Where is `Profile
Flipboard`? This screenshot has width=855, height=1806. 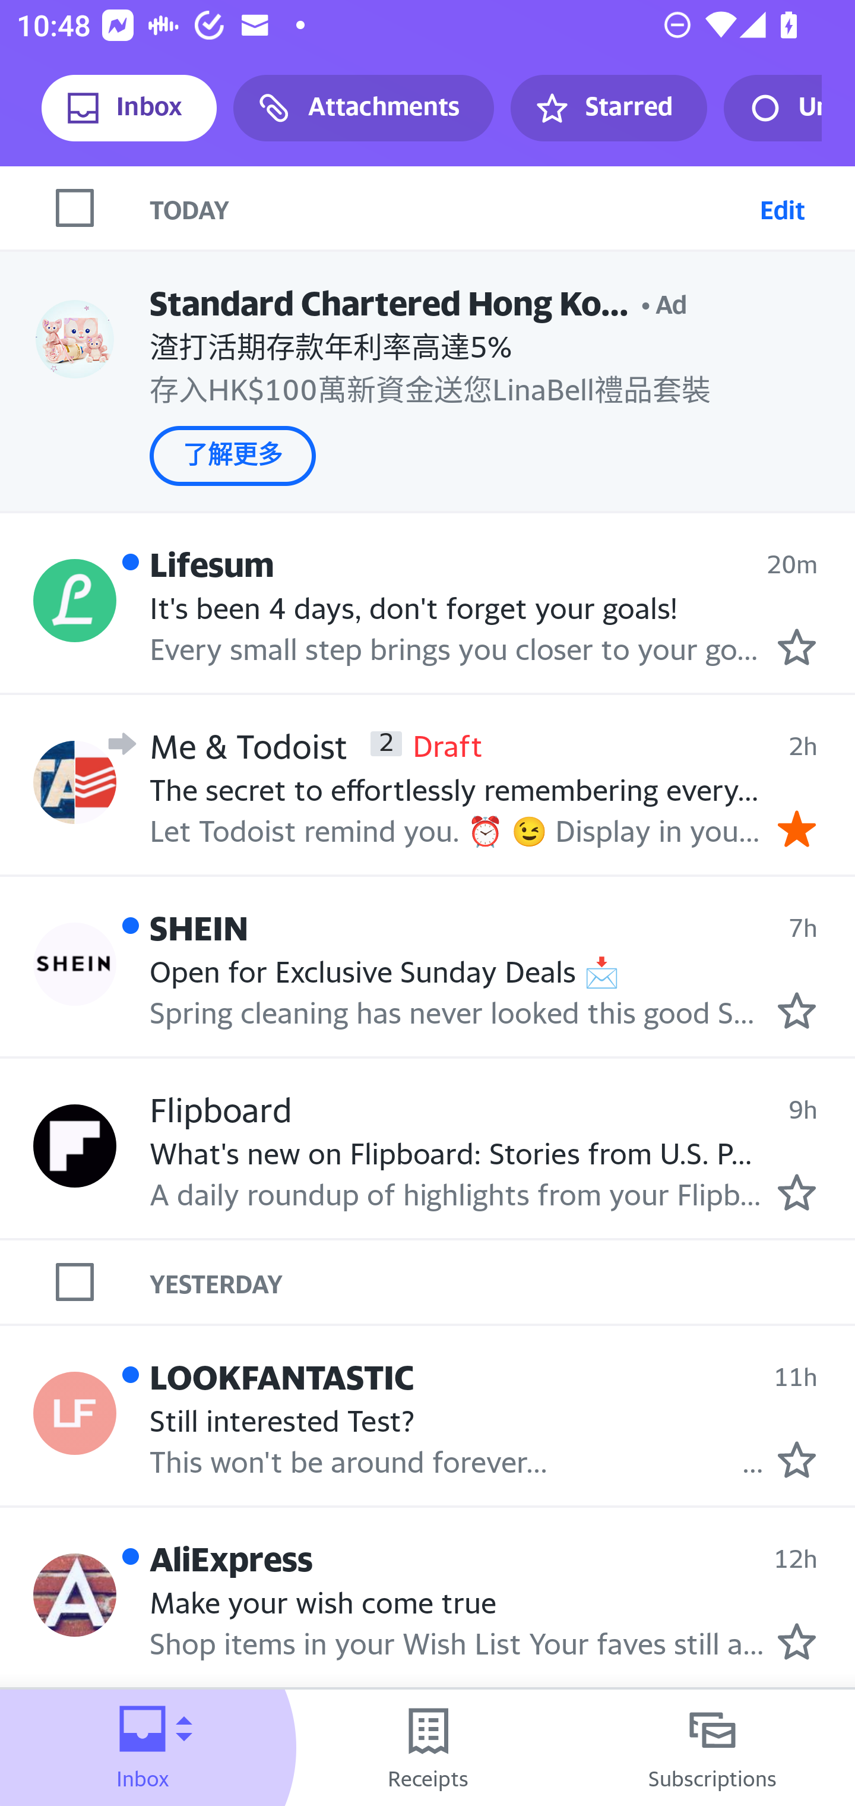
Profile
Flipboard is located at coordinates (75, 1147).